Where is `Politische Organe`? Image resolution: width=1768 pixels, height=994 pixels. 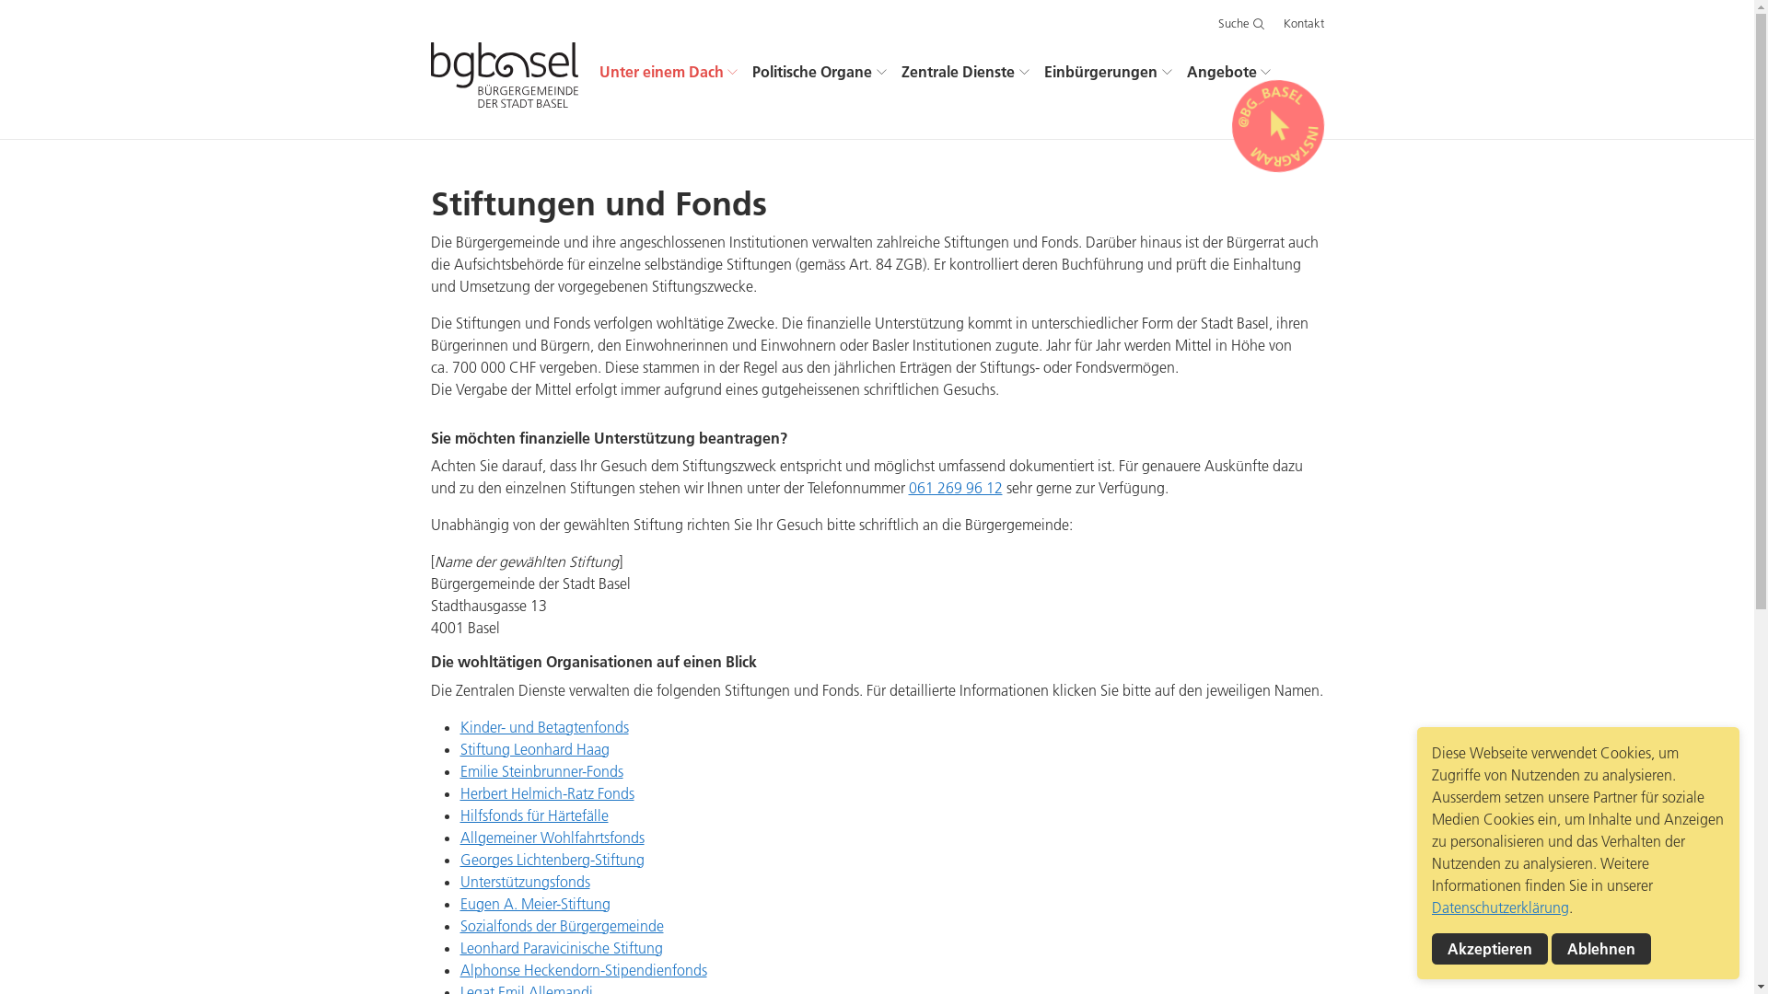
Politische Organe is located at coordinates (820, 72).